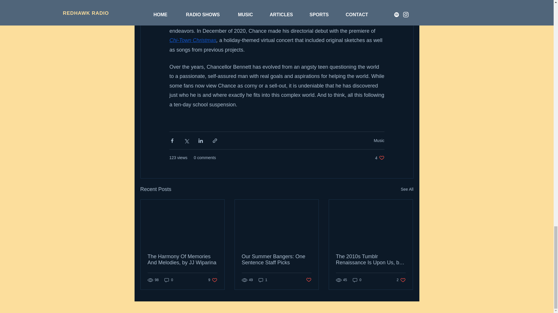 The image size is (558, 313). Describe the element at coordinates (210, 21) in the screenshot. I see `Holy` at that location.